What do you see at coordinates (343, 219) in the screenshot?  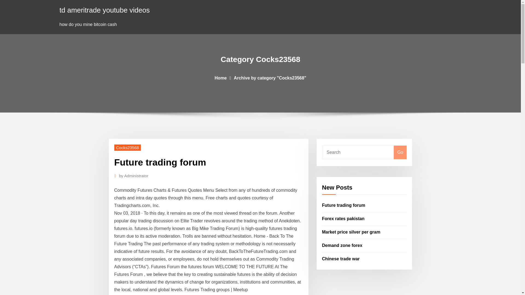 I see `Forex rates pakistan` at bounding box center [343, 219].